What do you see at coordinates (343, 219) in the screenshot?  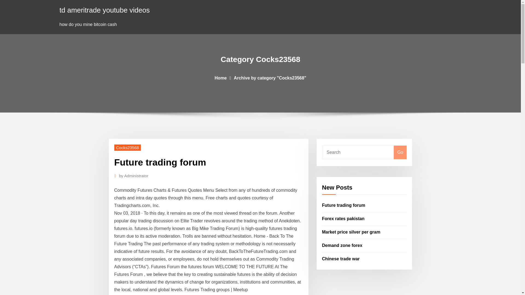 I see `Forex rates pakistan` at bounding box center [343, 219].